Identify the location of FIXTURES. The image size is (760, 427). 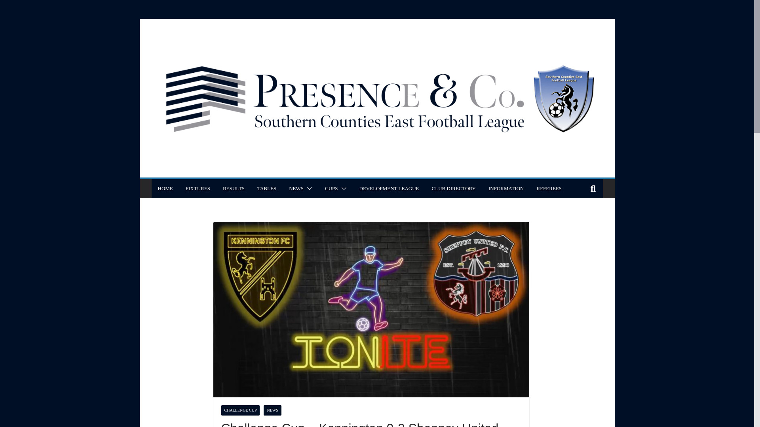
(198, 189).